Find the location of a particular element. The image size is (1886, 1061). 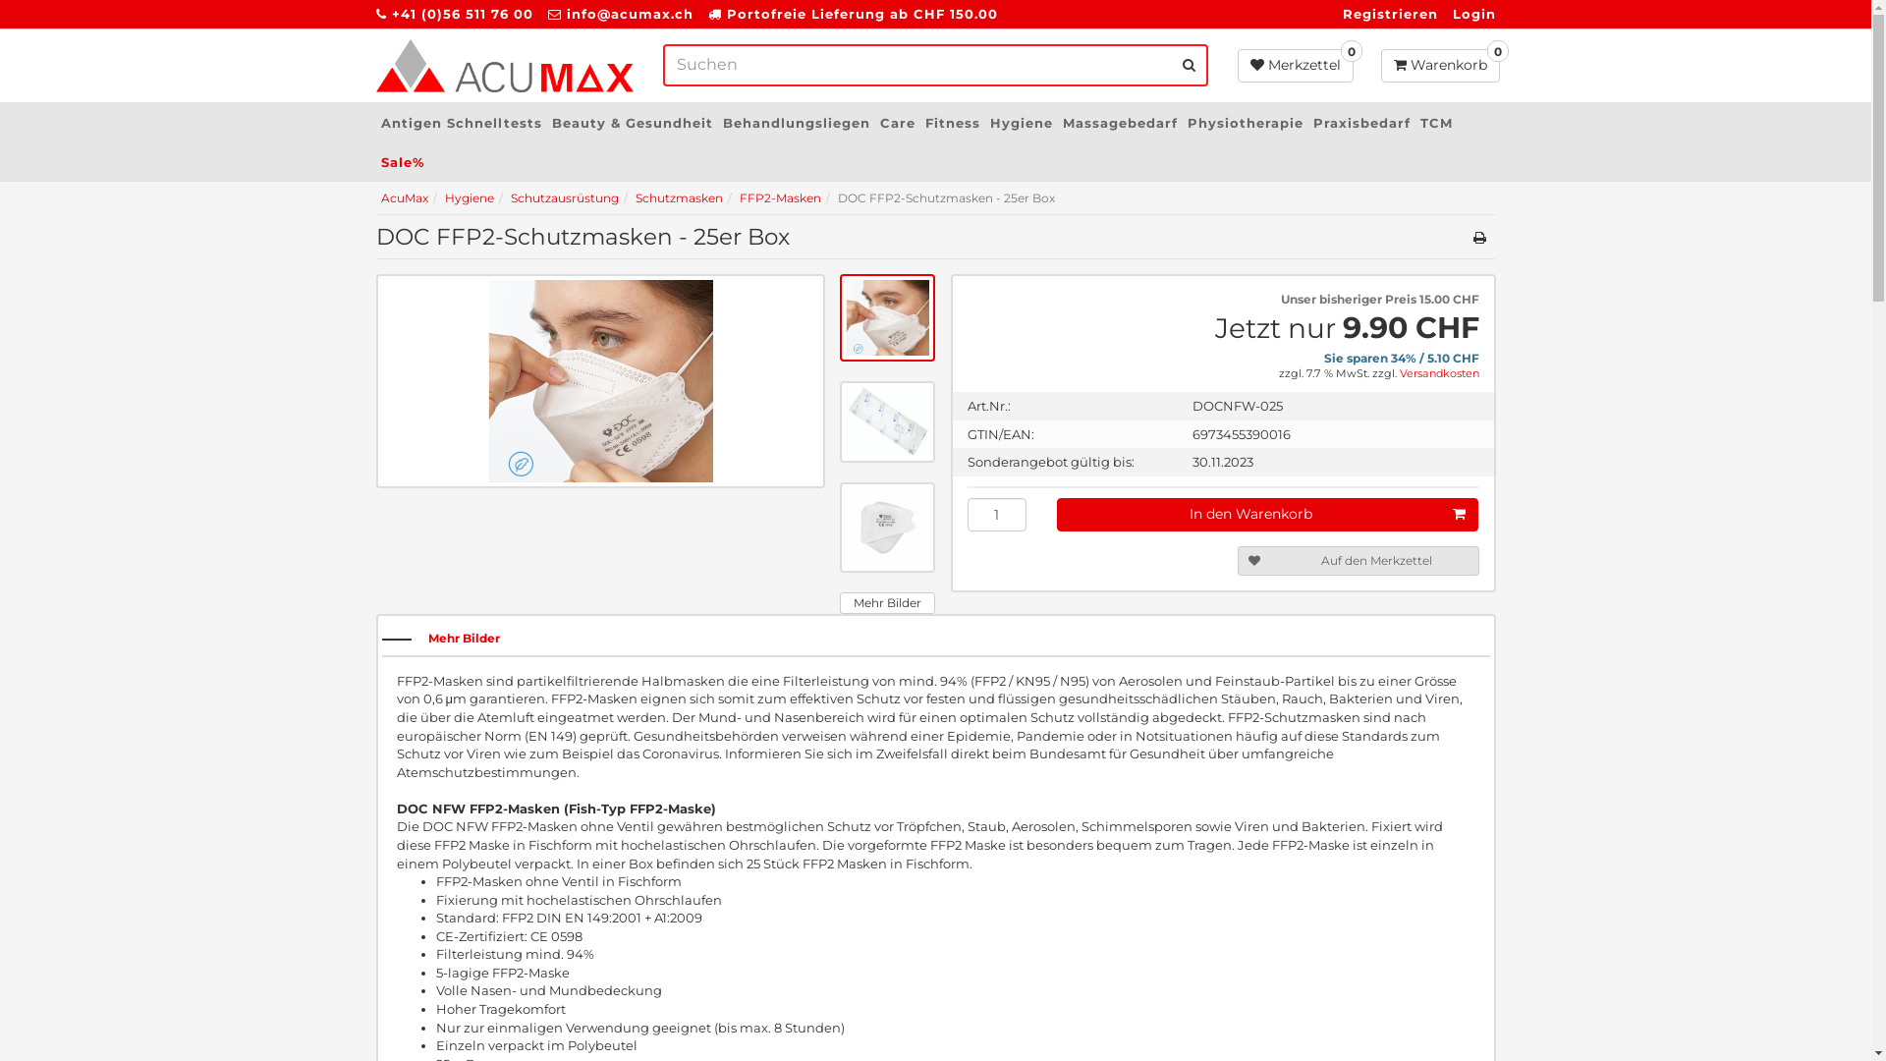

AcuMax is located at coordinates (405, 198).